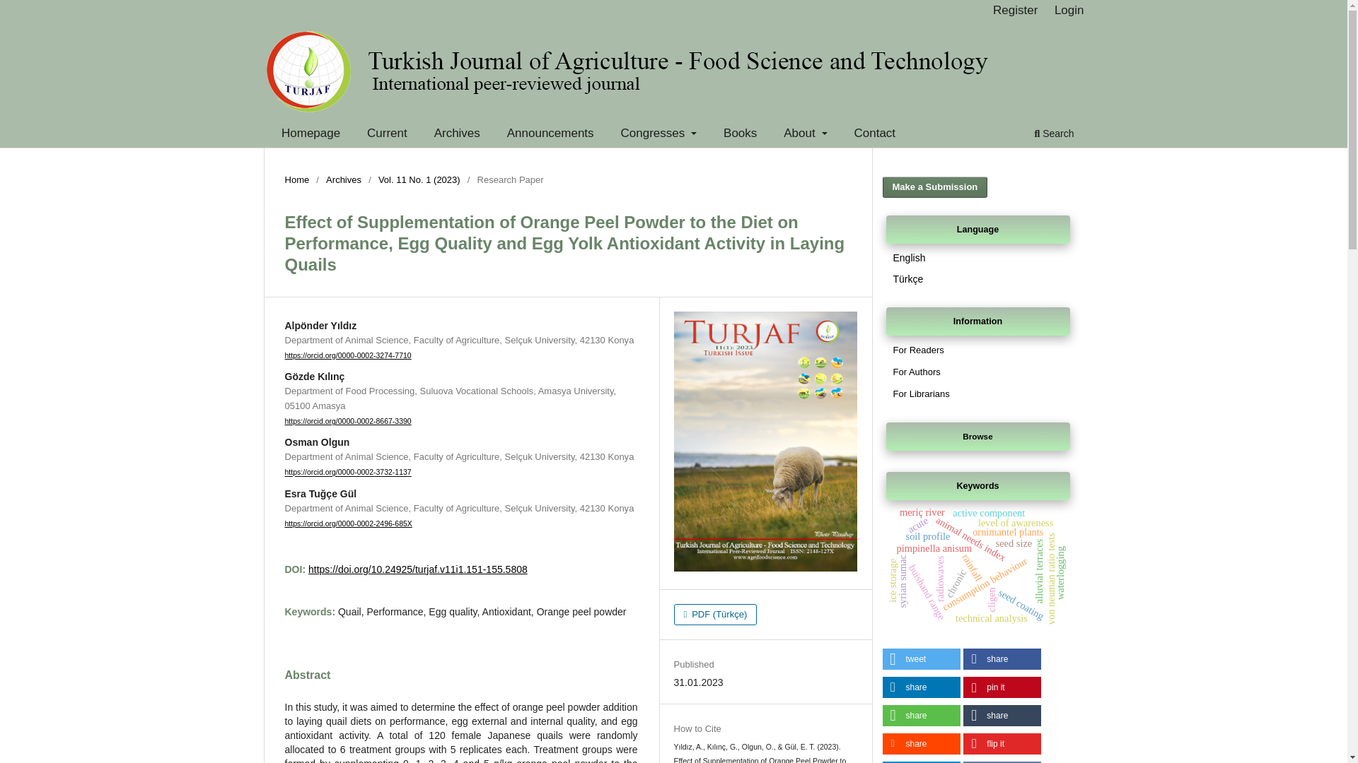 This screenshot has width=1358, height=763. I want to click on Share on LinkedIn, so click(921, 687).